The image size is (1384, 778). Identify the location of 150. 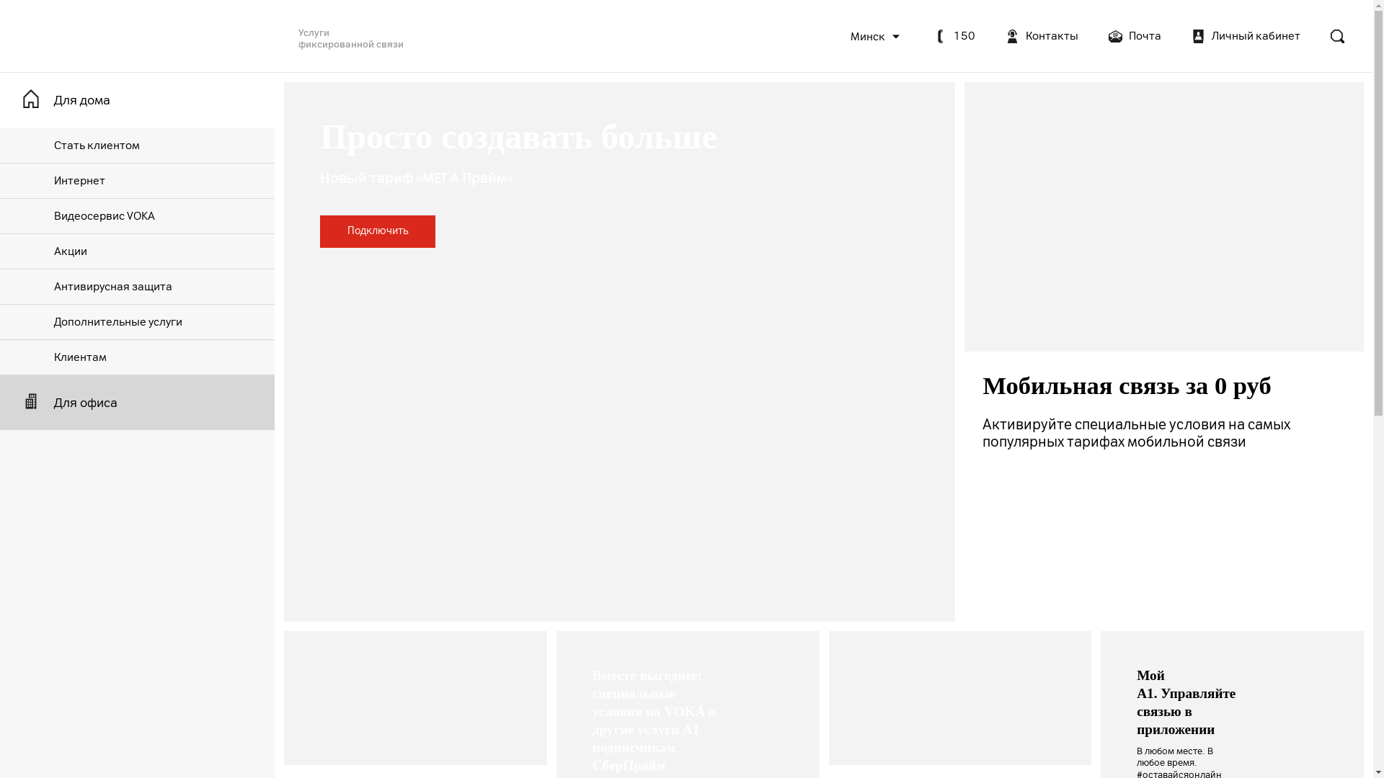
(954, 36).